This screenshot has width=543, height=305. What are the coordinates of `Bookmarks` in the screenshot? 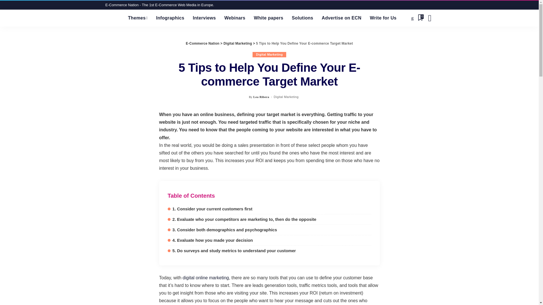 It's located at (420, 18).